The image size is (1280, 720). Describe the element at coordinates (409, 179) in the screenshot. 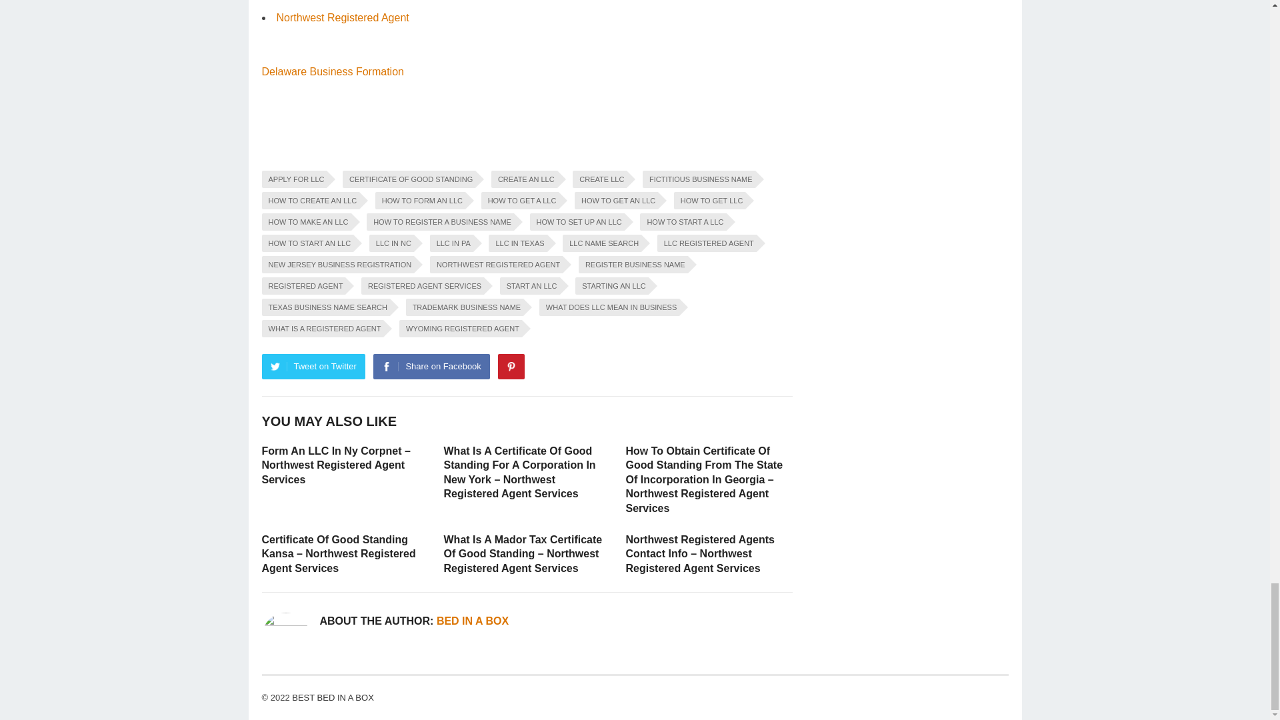

I see `CERTIFICATE OF GOOD STANDING` at that location.